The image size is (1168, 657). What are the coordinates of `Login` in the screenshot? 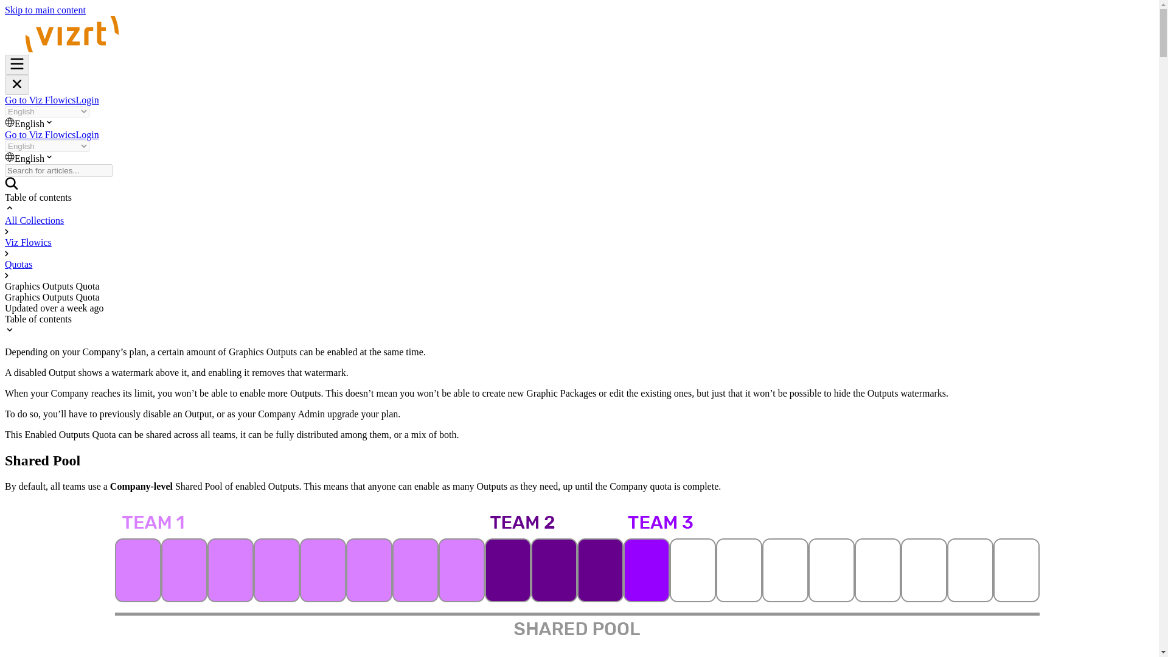 It's located at (88, 134).